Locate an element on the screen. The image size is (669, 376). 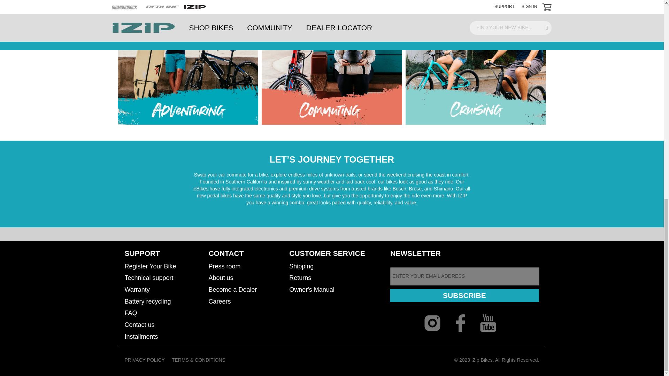
Register Your Bike is located at coordinates (151, 266).